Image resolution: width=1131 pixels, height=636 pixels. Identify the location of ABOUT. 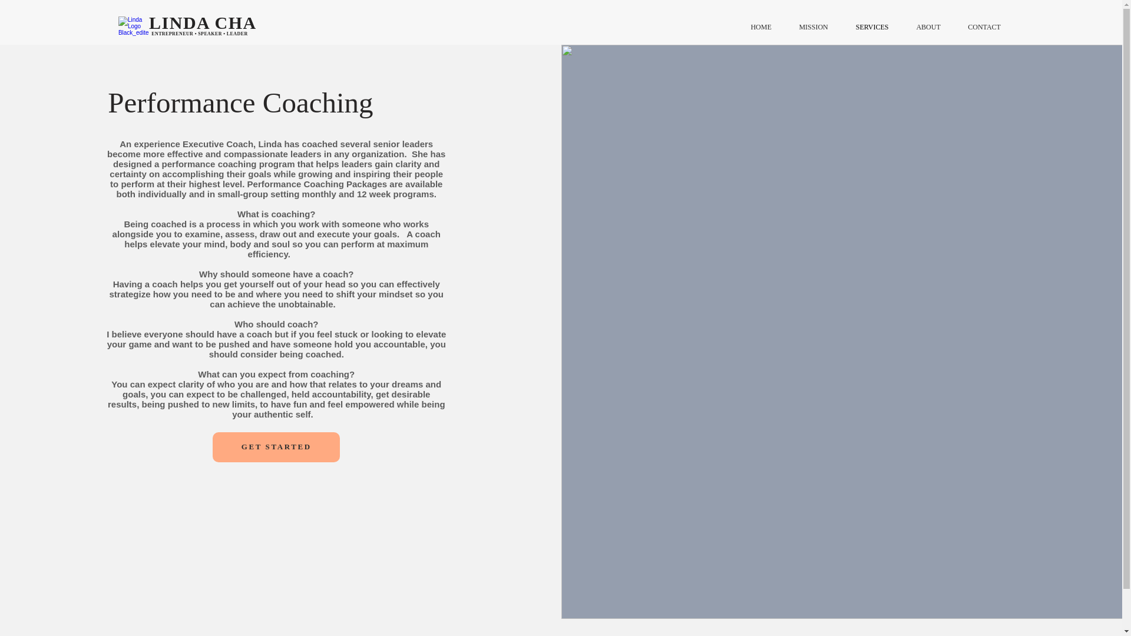
(928, 27).